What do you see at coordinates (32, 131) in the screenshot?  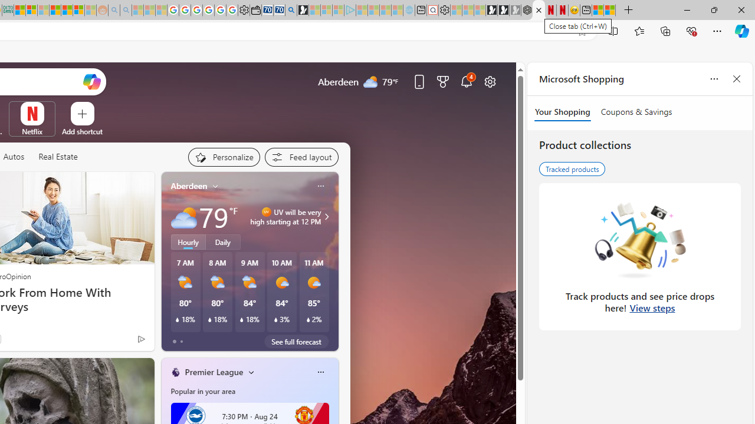 I see `Netflix` at bounding box center [32, 131].